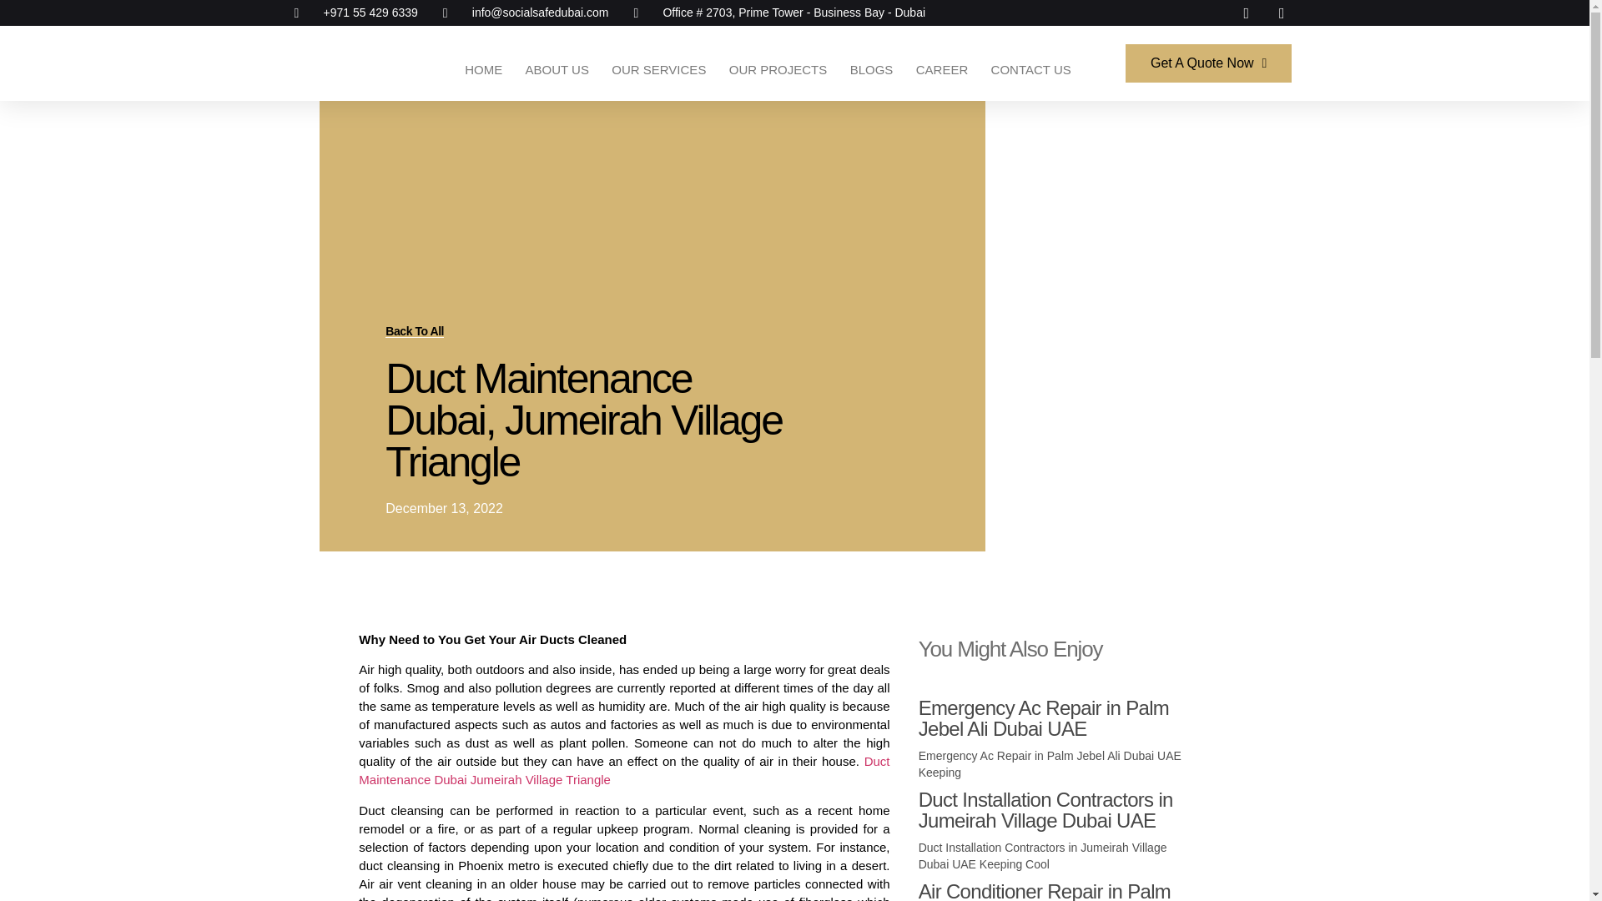 The width and height of the screenshot is (1602, 901). Describe the element at coordinates (557, 69) in the screenshot. I see `ABOUT US` at that location.